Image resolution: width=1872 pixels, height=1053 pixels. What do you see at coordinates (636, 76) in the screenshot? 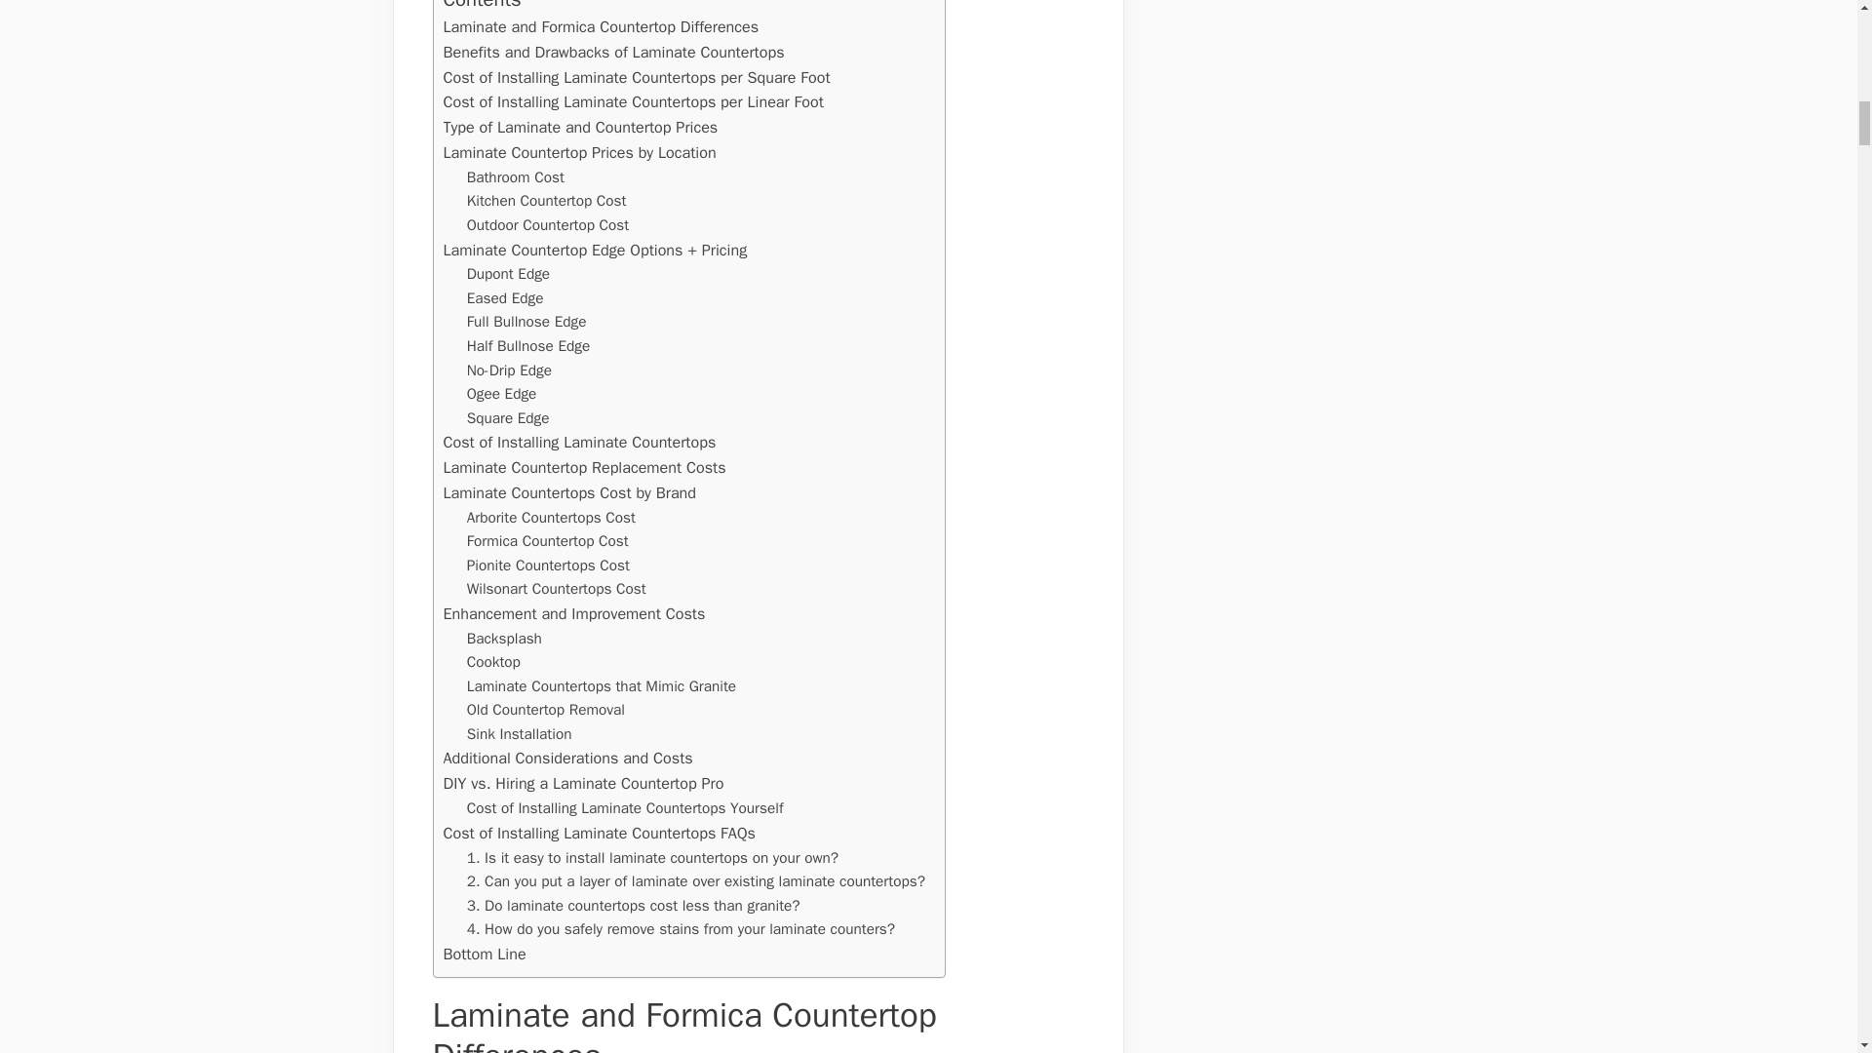
I see `Cost of Installing Laminate Countertops per Square Foot` at bounding box center [636, 76].